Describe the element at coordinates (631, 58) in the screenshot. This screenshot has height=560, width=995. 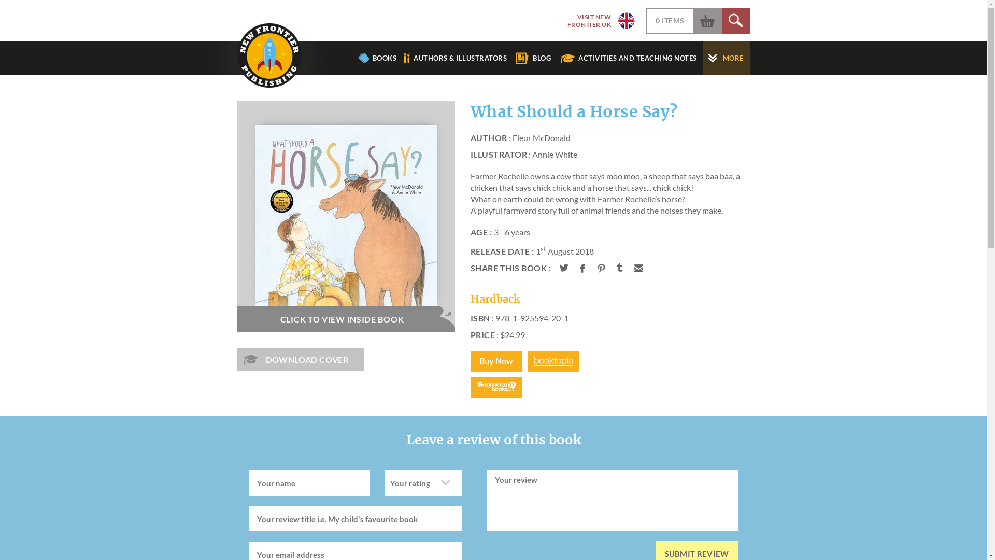
I see `ACTIVITIES AND TEACHING NOTES` at that location.